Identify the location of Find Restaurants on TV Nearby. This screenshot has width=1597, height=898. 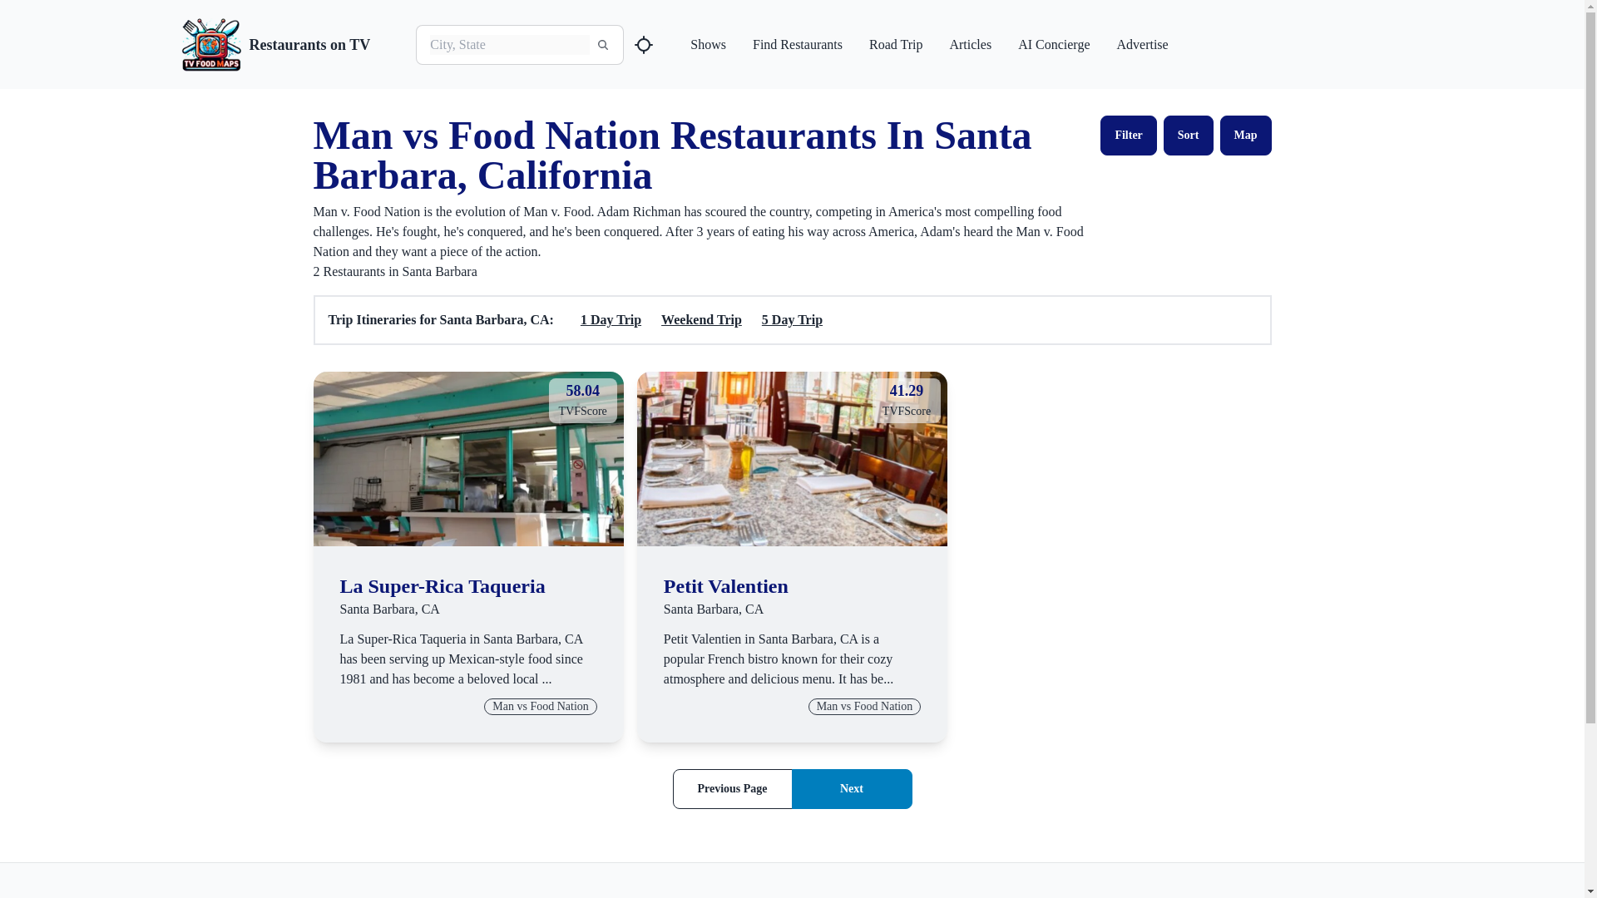
(792, 459).